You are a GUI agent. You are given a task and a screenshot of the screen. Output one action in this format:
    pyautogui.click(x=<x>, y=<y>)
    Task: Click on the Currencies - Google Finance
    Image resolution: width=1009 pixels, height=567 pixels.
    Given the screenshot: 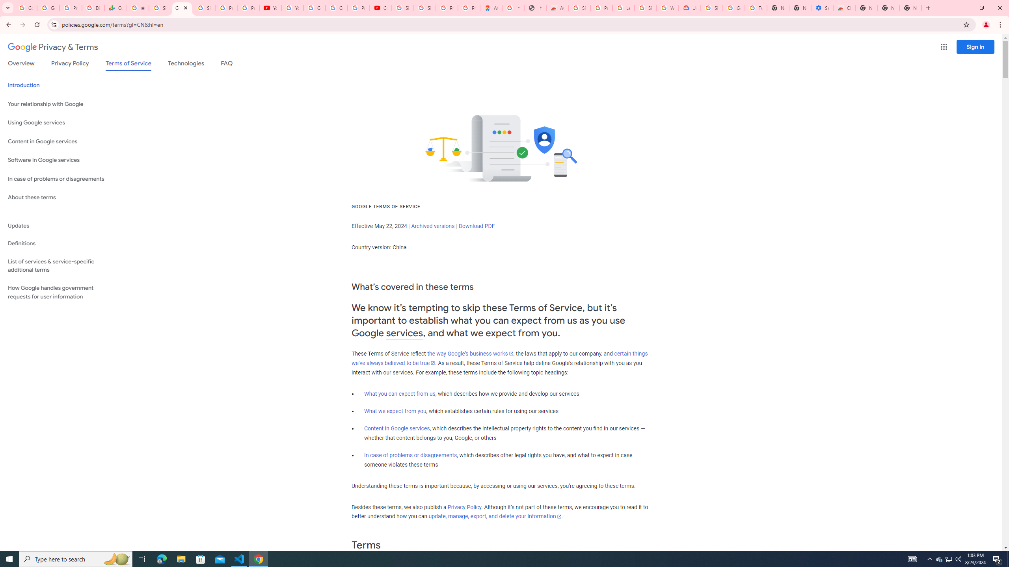 What is the action you would take?
    pyautogui.click(x=115, y=8)
    